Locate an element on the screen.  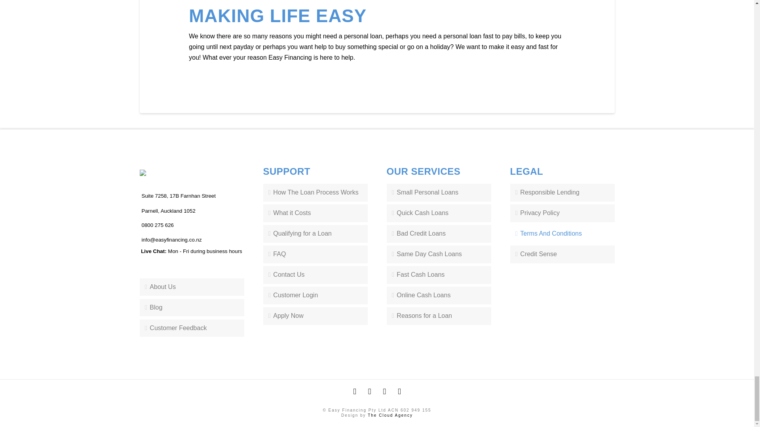
Responsible Lending is located at coordinates (562, 193).